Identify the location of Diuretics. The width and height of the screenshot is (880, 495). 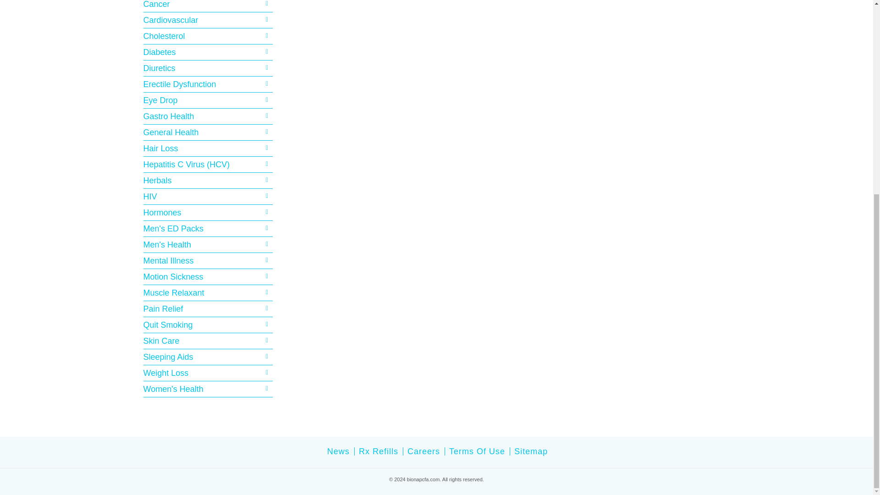
(208, 68).